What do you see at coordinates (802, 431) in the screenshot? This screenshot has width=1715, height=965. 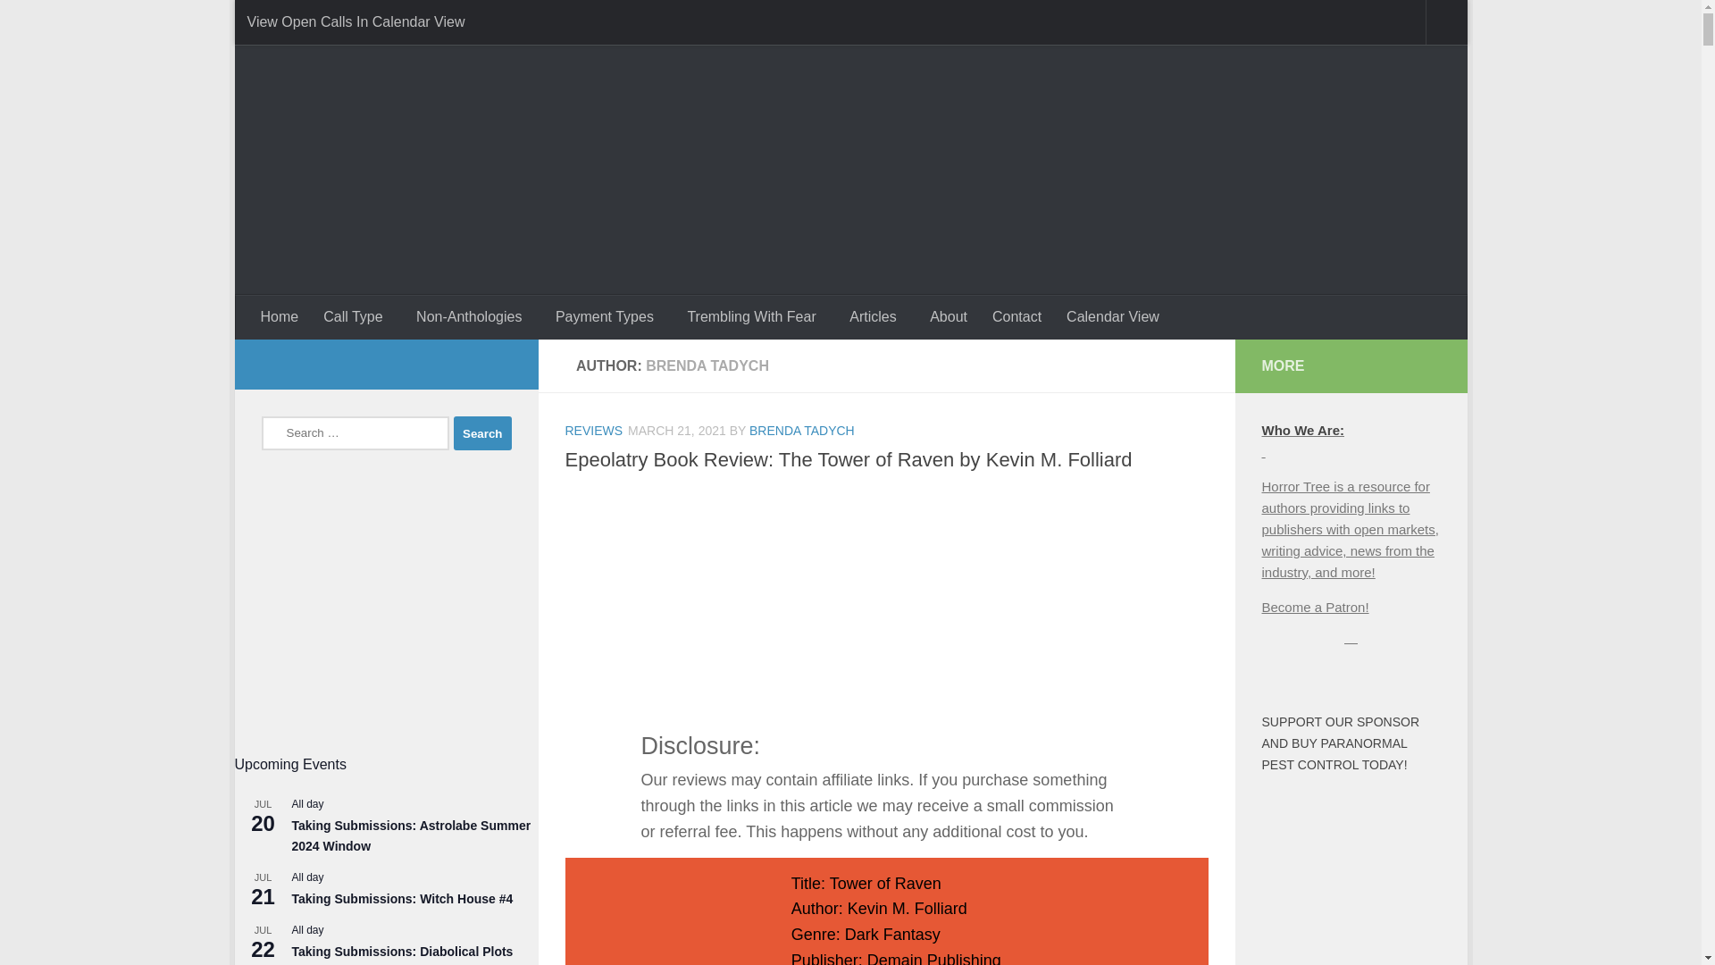 I see `Posts by Brenda Tadych` at bounding box center [802, 431].